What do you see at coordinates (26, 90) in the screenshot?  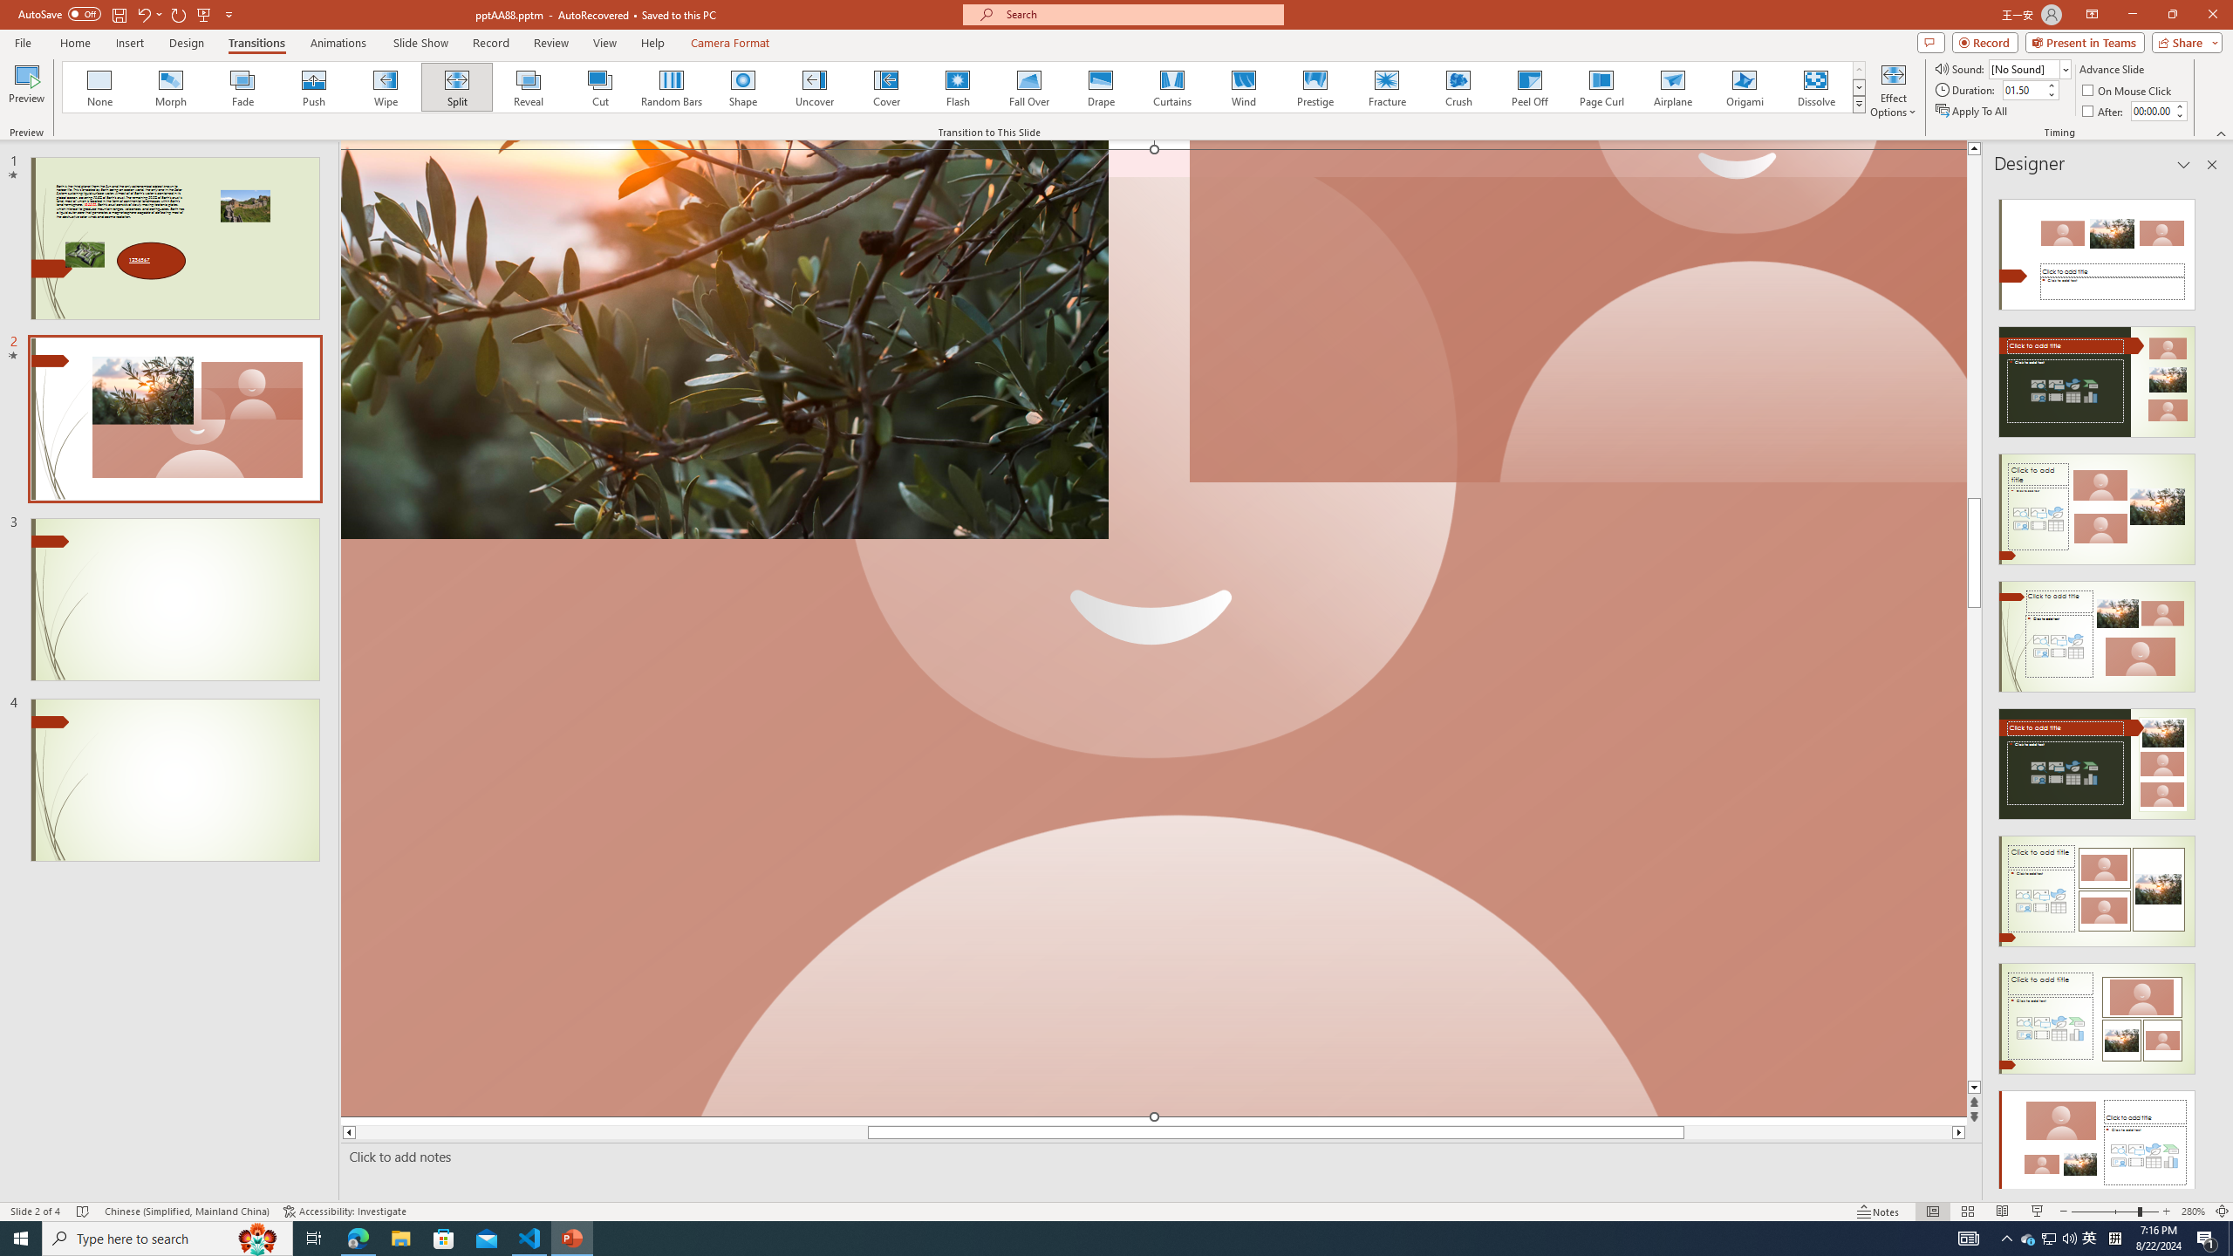 I see `Preview` at bounding box center [26, 90].